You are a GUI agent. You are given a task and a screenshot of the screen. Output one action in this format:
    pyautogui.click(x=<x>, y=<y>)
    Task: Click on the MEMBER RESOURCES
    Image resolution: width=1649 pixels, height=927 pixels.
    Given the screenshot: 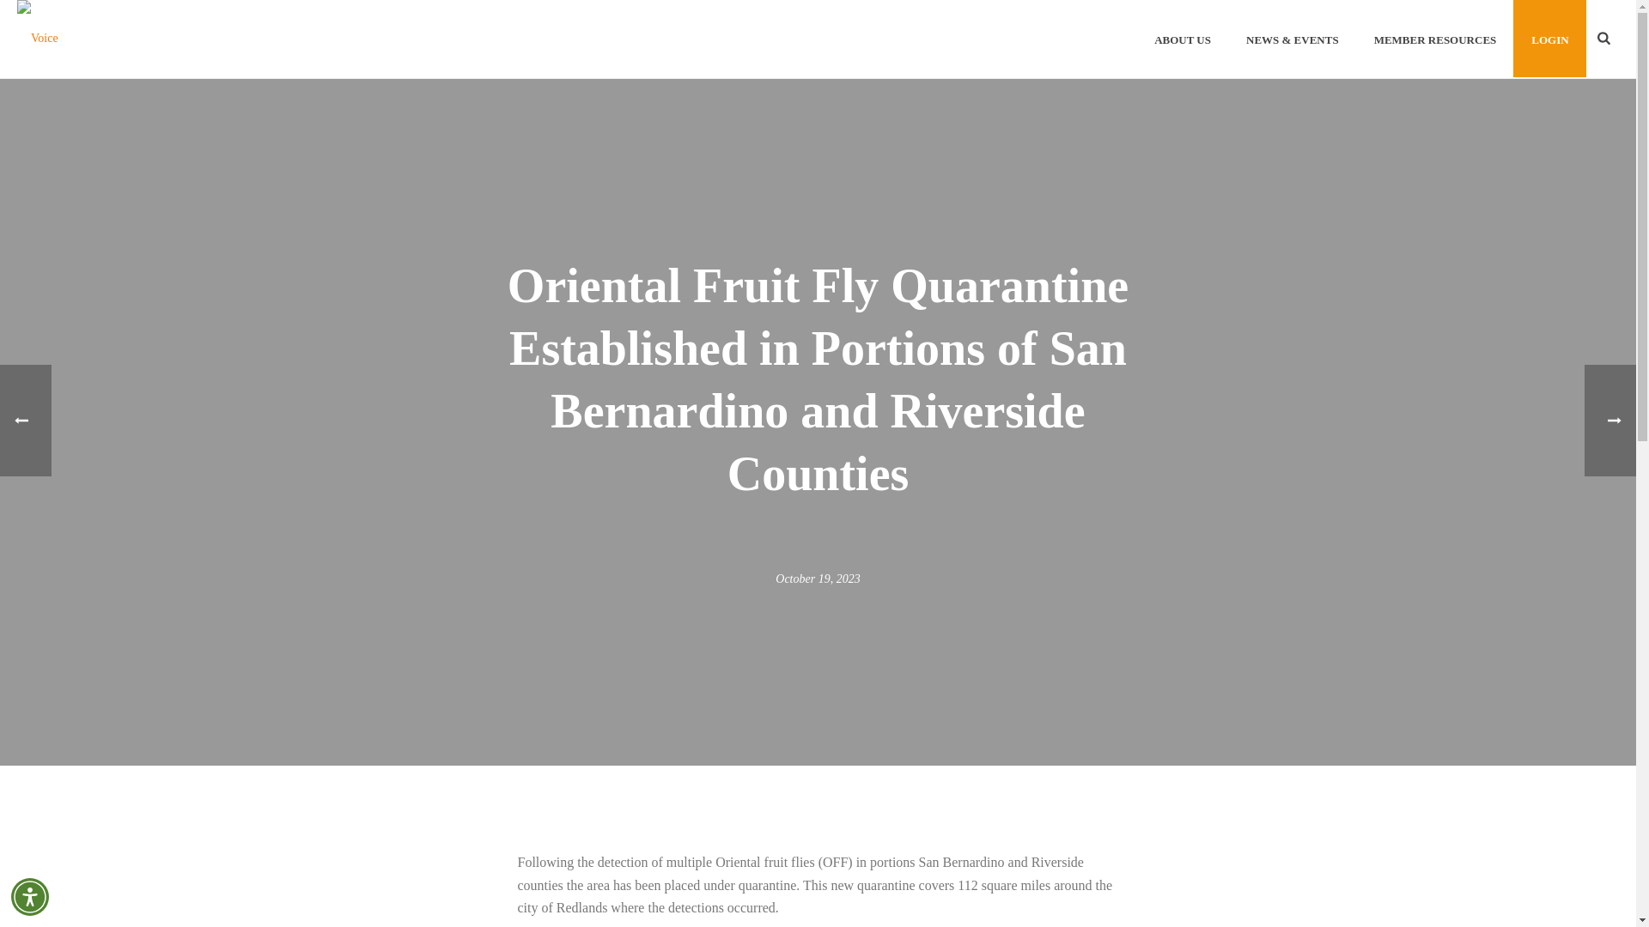 What is the action you would take?
    pyautogui.click(x=1435, y=38)
    